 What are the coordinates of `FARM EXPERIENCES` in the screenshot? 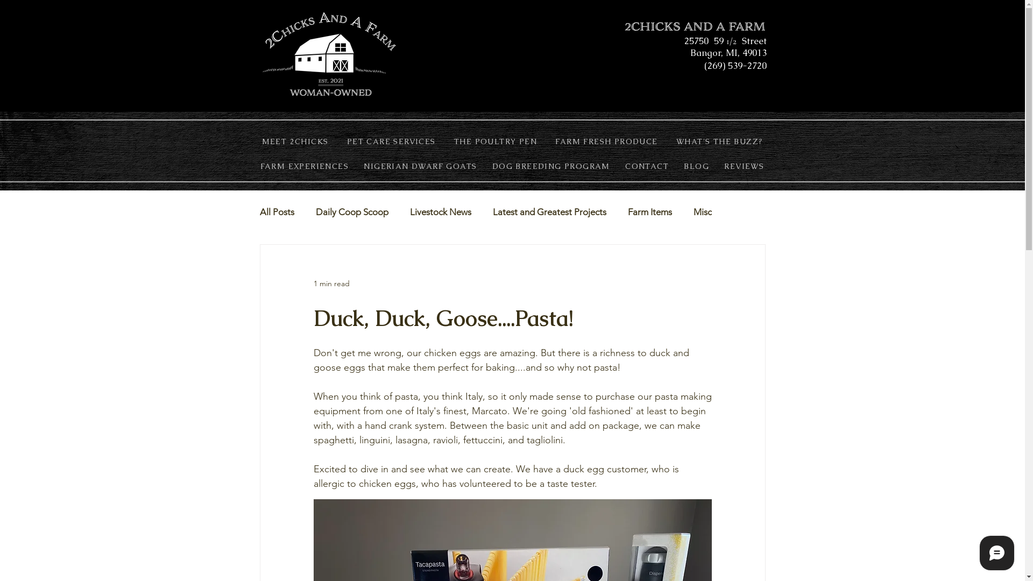 It's located at (305, 166).